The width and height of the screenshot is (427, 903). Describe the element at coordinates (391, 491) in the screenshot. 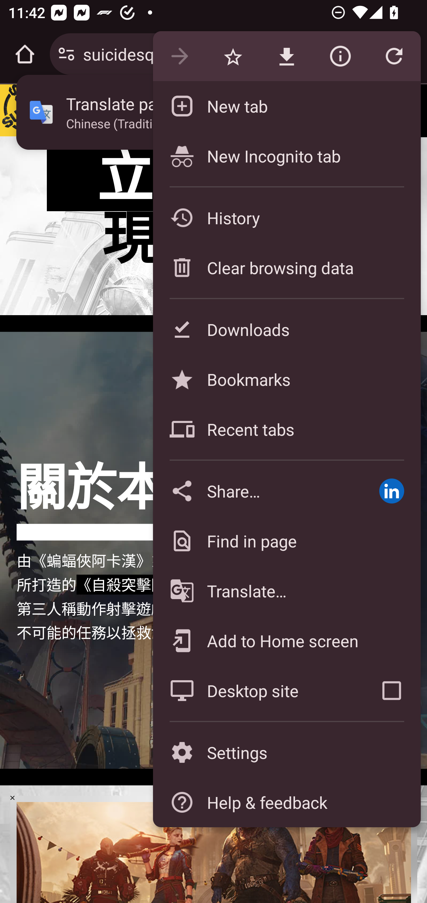

I see `Share via Share in a post` at that location.